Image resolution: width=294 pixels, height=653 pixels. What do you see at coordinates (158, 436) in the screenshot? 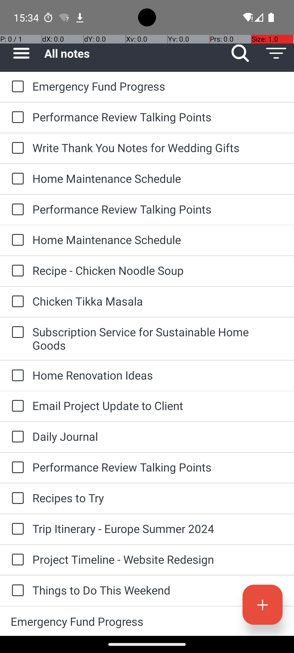
I see `Daily Journal` at bounding box center [158, 436].